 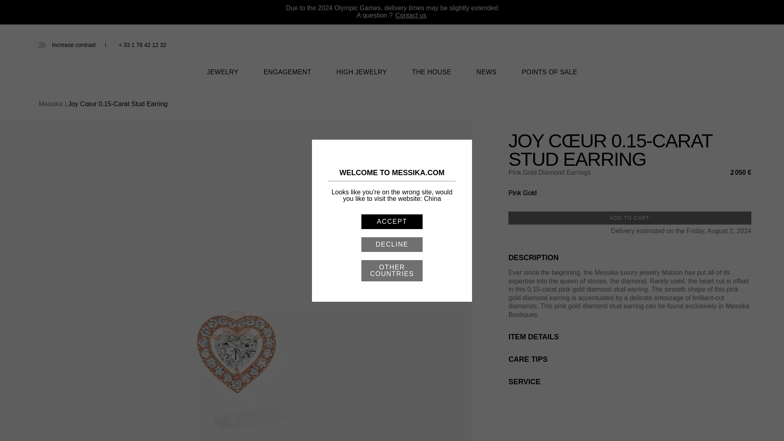 I want to click on JEWELRY, so click(x=222, y=77).